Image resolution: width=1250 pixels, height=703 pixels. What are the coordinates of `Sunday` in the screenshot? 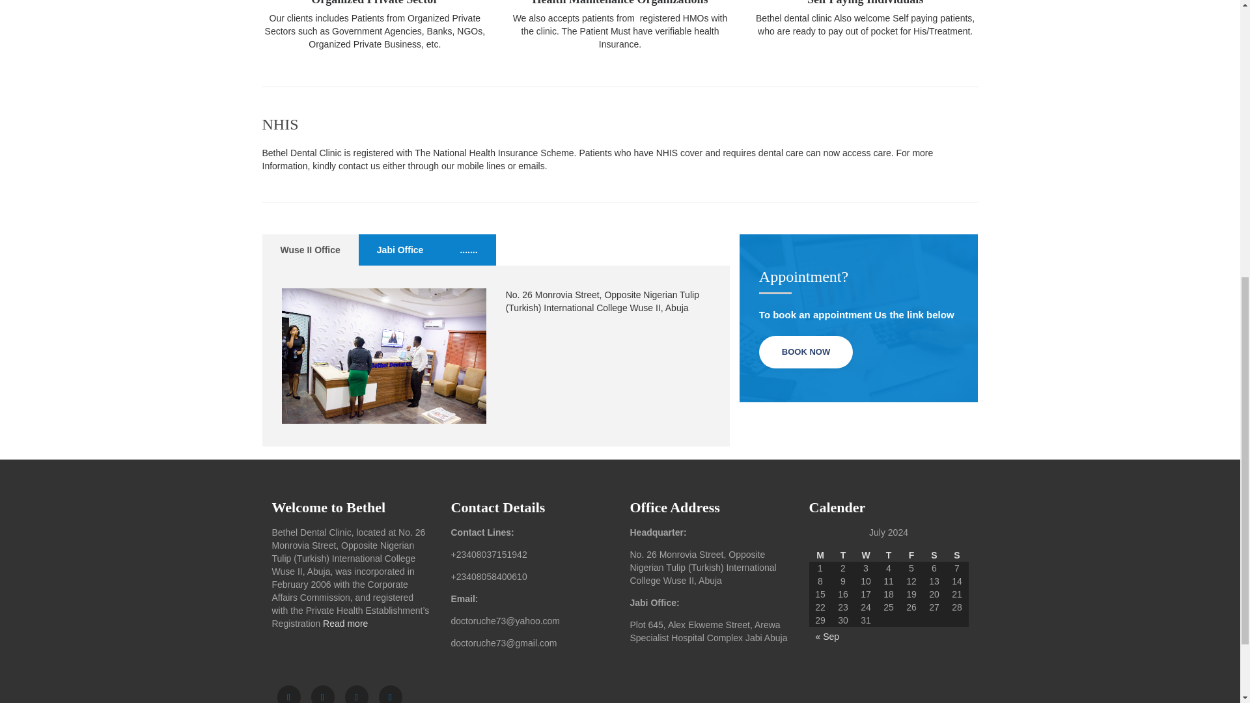 It's located at (956, 555).